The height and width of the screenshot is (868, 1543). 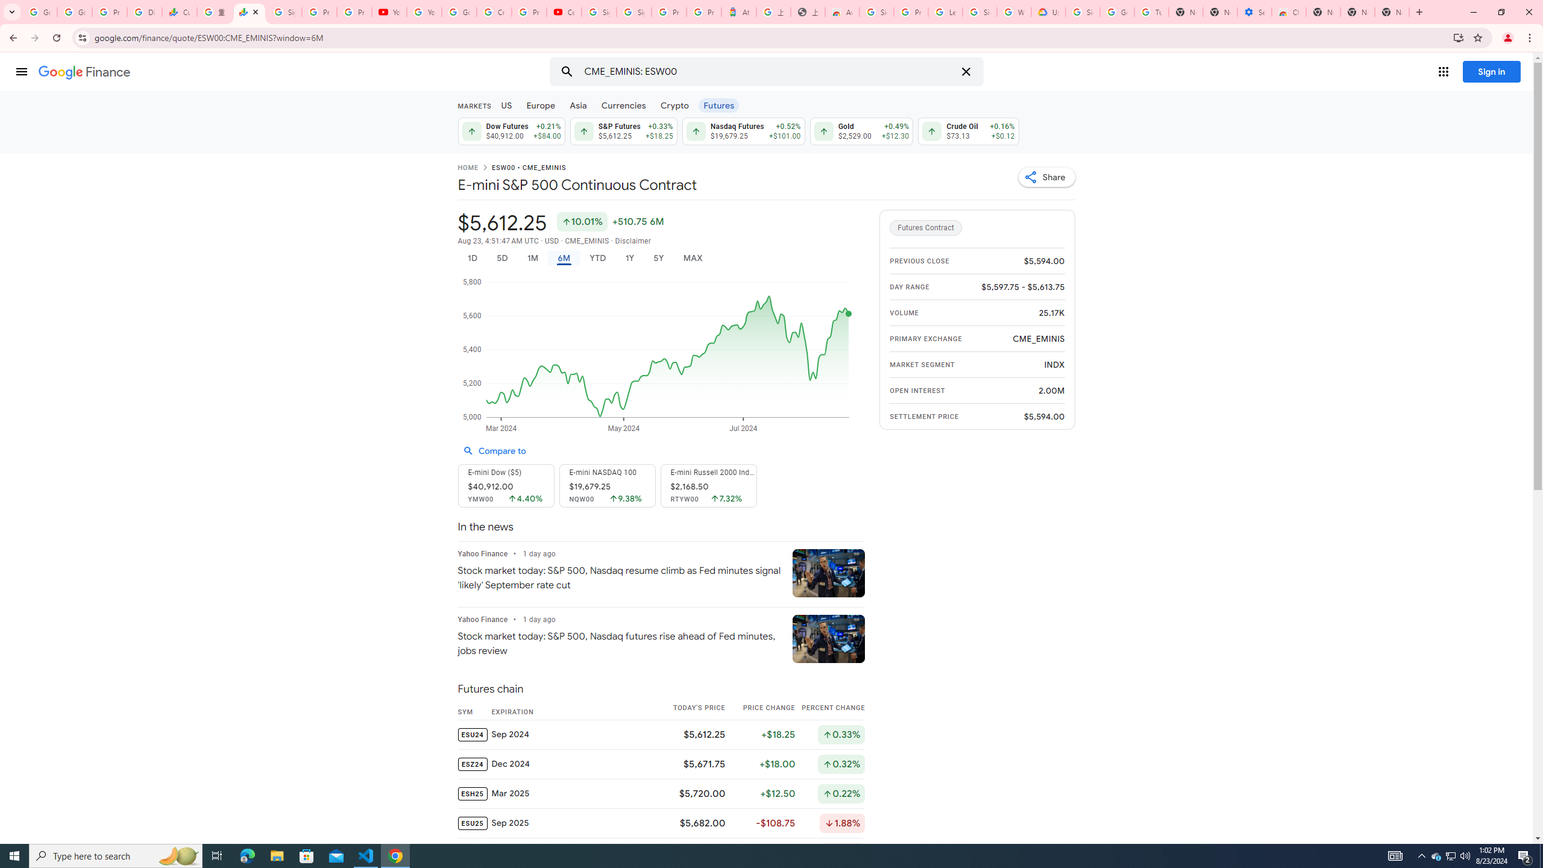 What do you see at coordinates (877, 12) in the screenshot?
I see `Sign in - Google Accounts` at bounding box center [877, 12].